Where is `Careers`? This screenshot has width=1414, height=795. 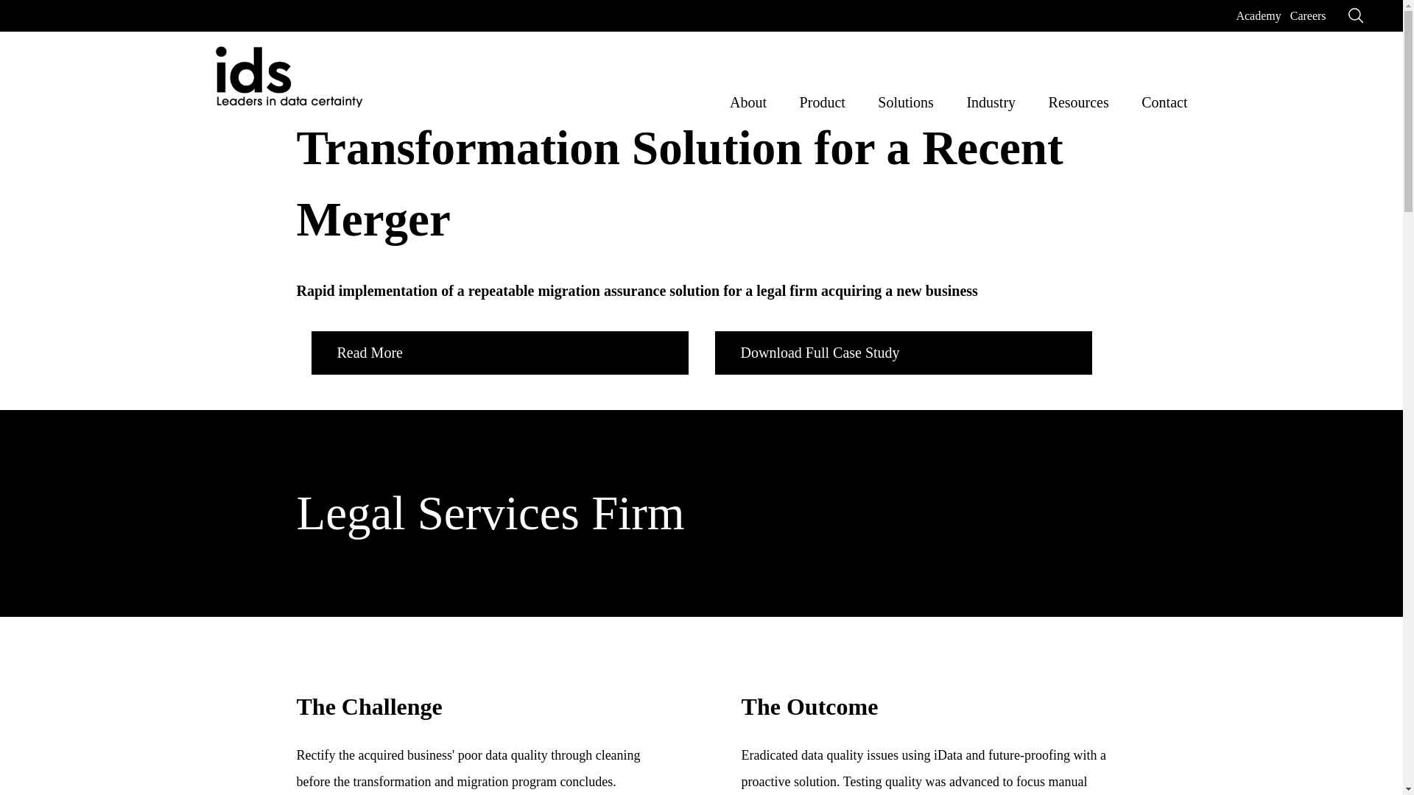
Careers is located at coordinates (1308, 15).